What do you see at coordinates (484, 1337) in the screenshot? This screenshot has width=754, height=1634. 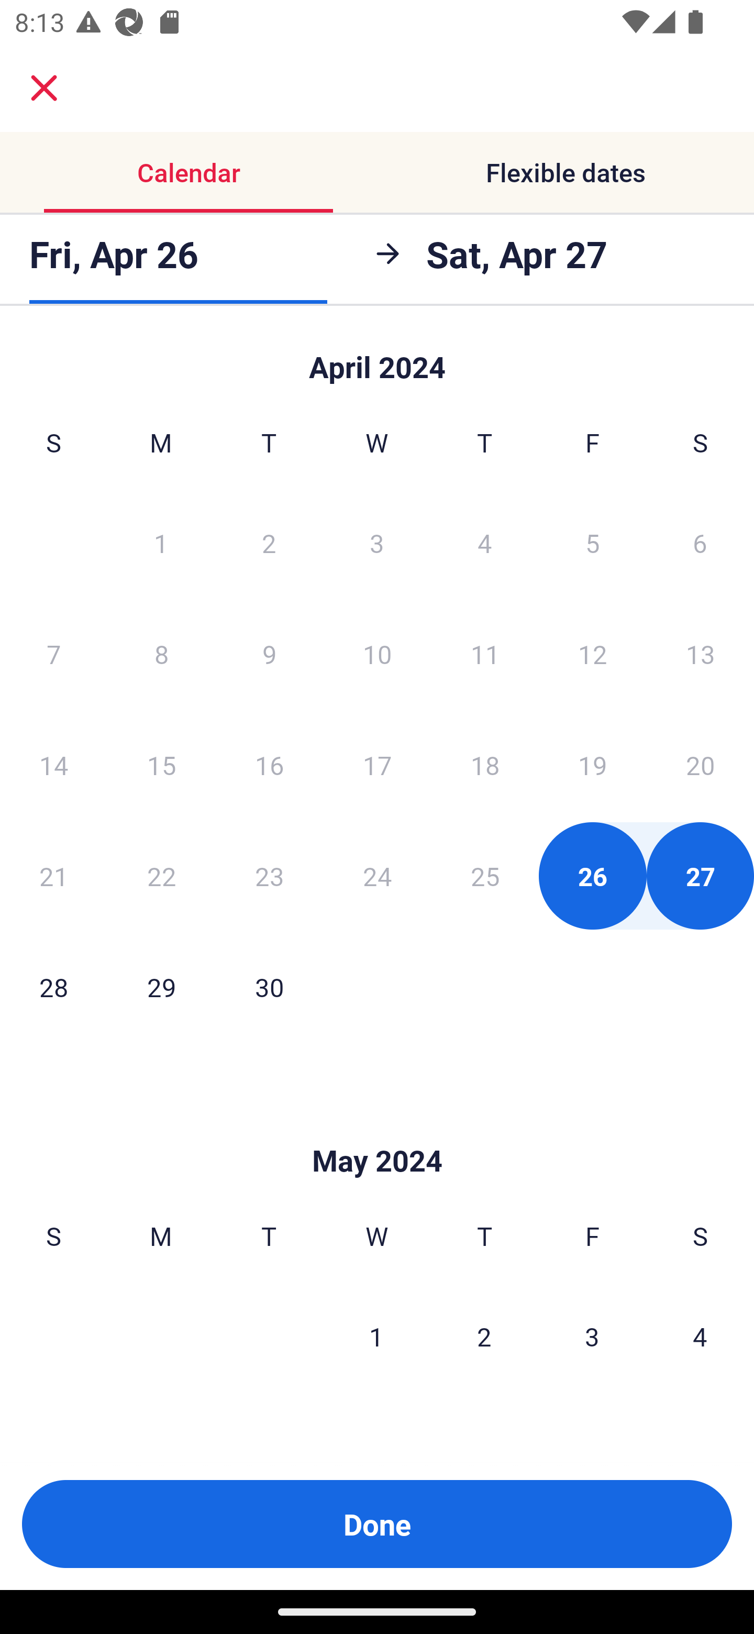 I see `2 Thursday, May 2, 2024` at bounding box center [484, 1337].